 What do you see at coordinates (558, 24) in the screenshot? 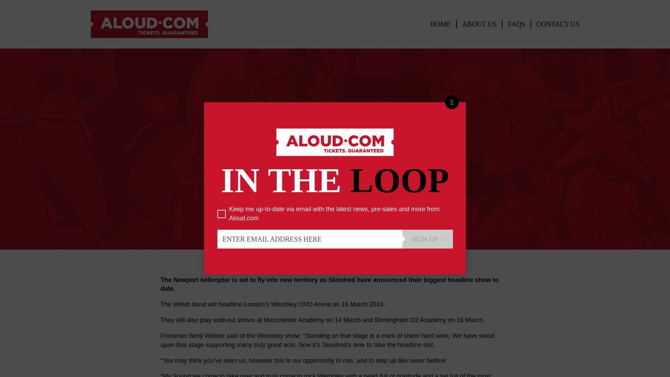
I see `CONTACT US` at bounding box center [558, 24].